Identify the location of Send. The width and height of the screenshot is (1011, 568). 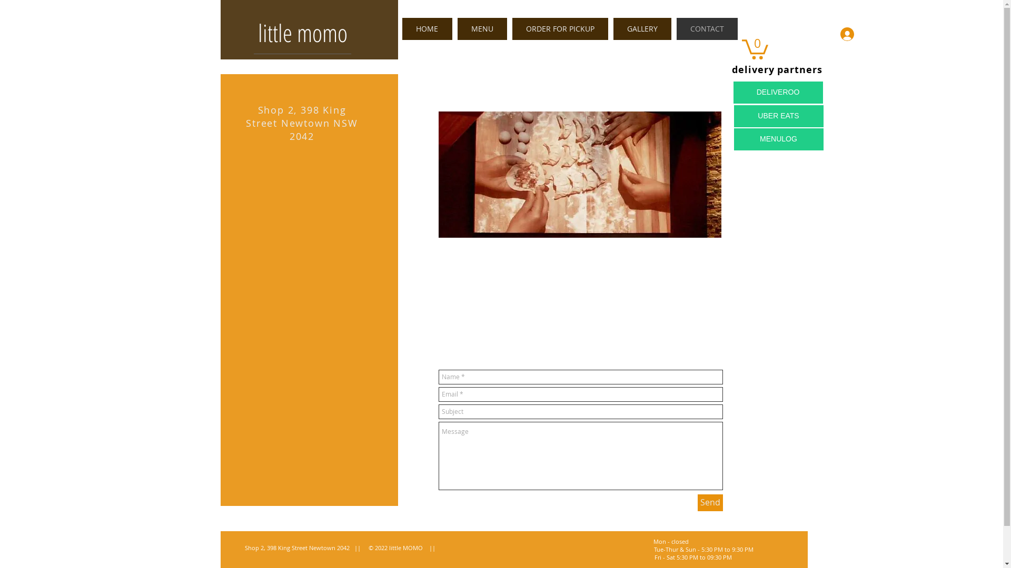
(710, 503).